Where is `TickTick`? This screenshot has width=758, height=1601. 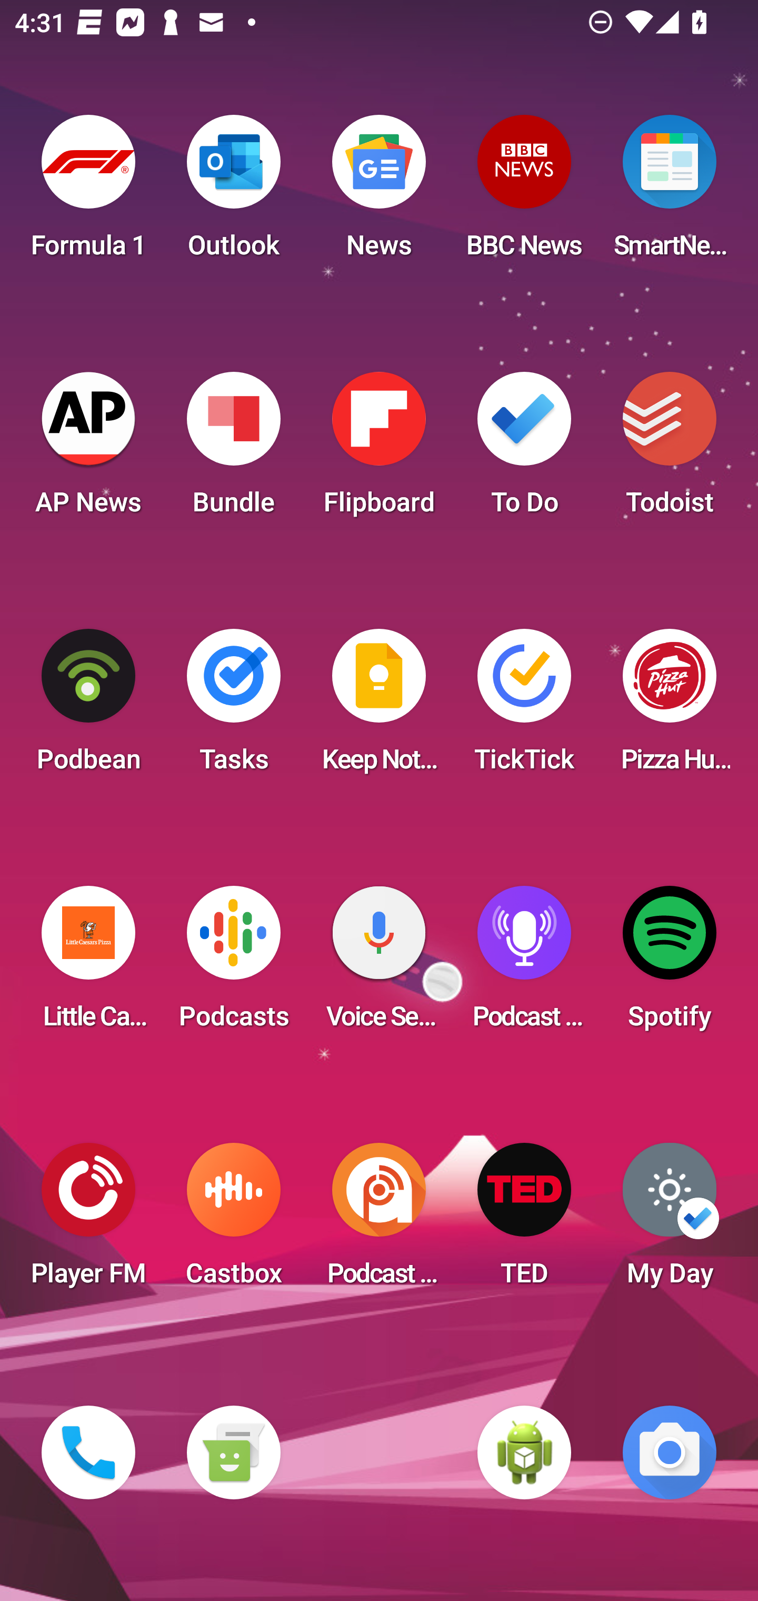 TickTick is located at coordinates (524, 707).